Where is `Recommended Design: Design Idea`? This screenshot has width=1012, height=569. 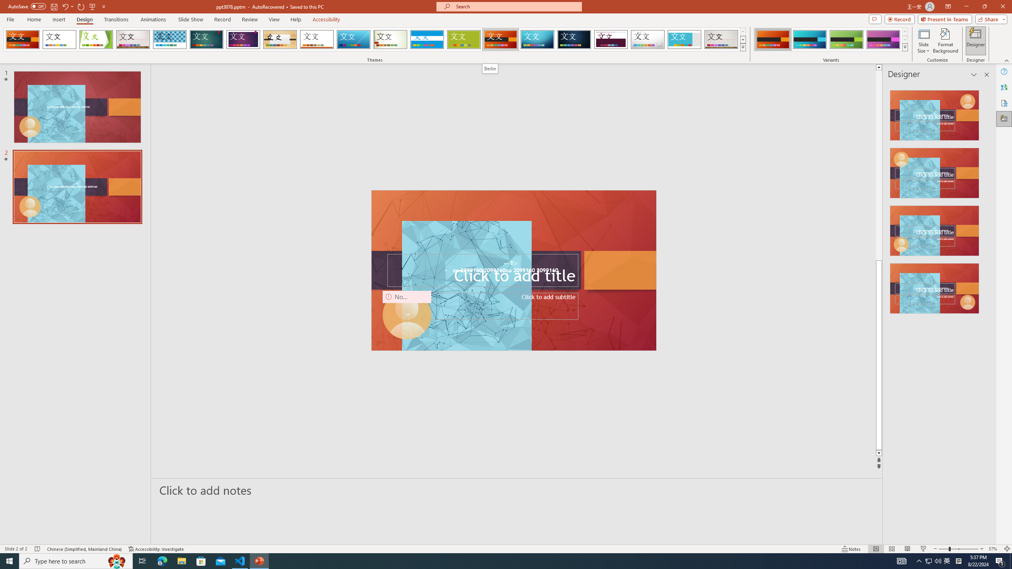
Recommended Design: Design Idea is located at coordinates (935, 113).